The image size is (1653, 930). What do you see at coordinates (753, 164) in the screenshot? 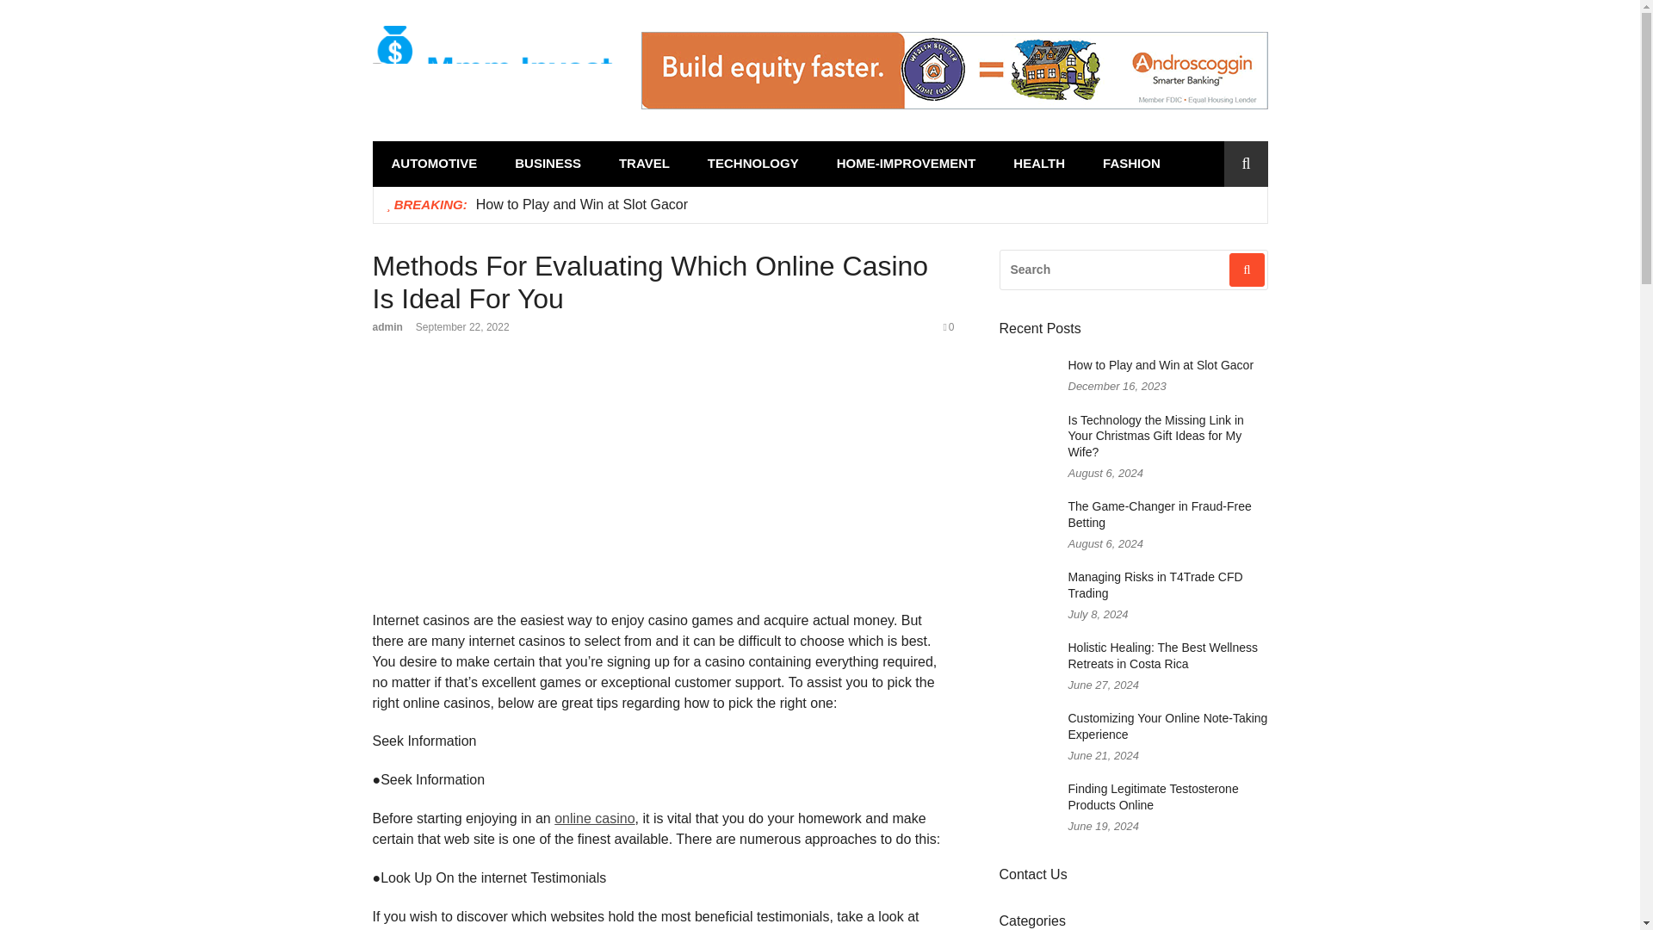
I see `TECHNOLOGY` at bounding box center [753, 164].